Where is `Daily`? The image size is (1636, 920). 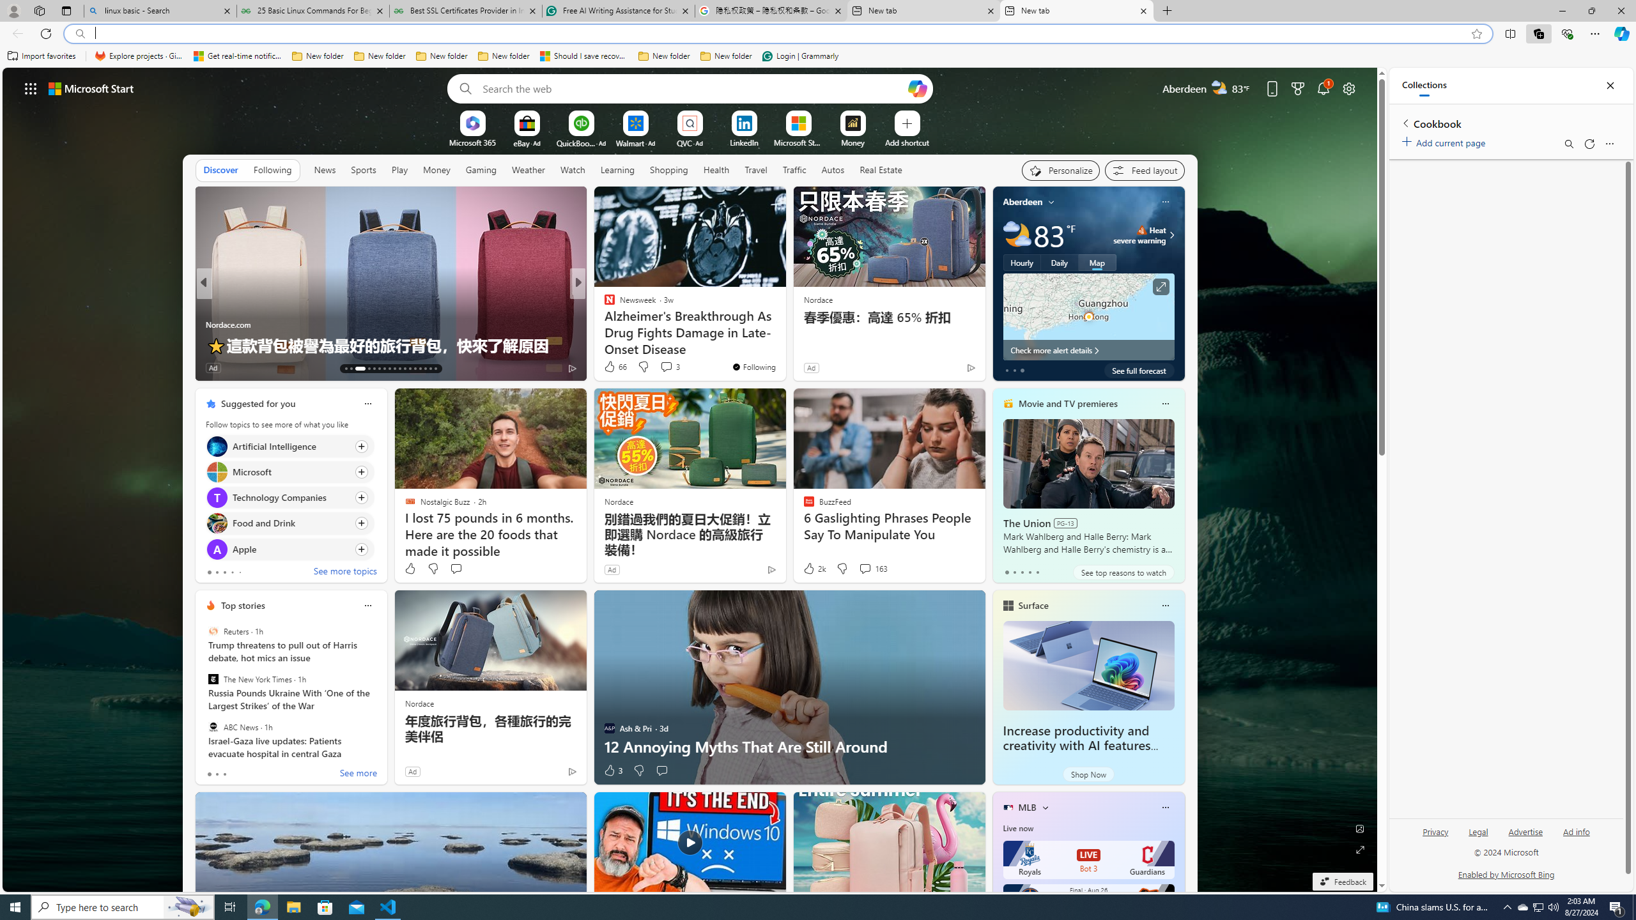
Daily is located at coordinates (1060, 262).